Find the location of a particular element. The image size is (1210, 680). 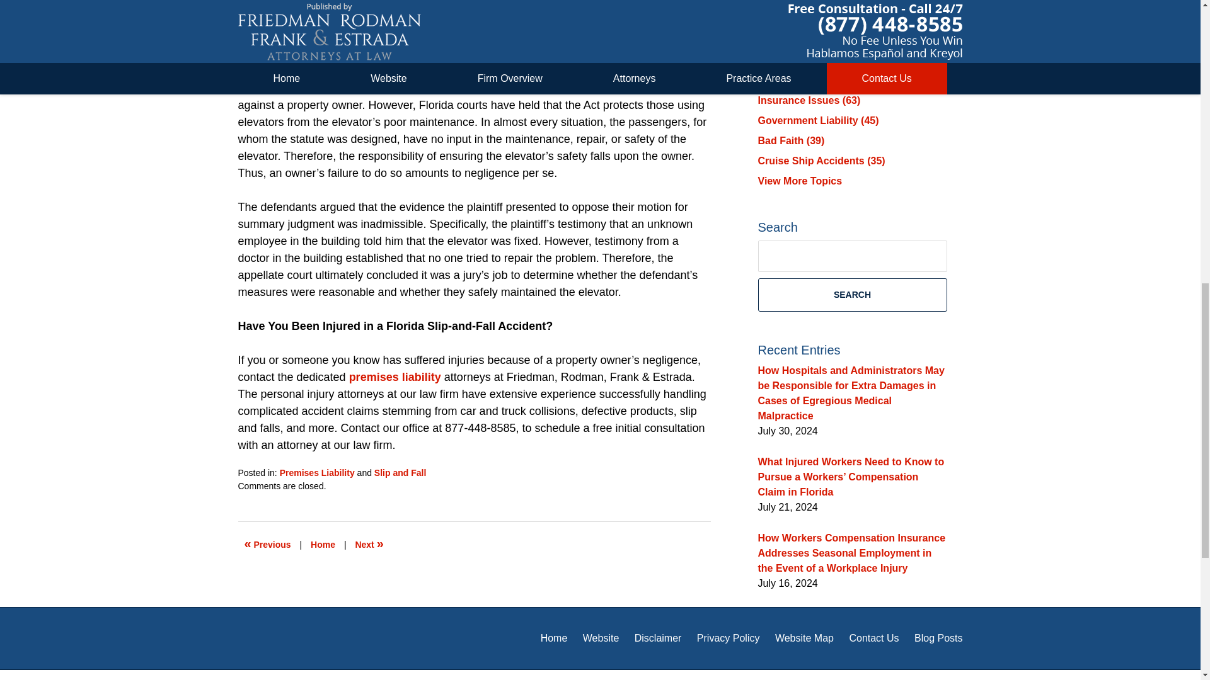

View More Topics is located at coordinates (799, 180).